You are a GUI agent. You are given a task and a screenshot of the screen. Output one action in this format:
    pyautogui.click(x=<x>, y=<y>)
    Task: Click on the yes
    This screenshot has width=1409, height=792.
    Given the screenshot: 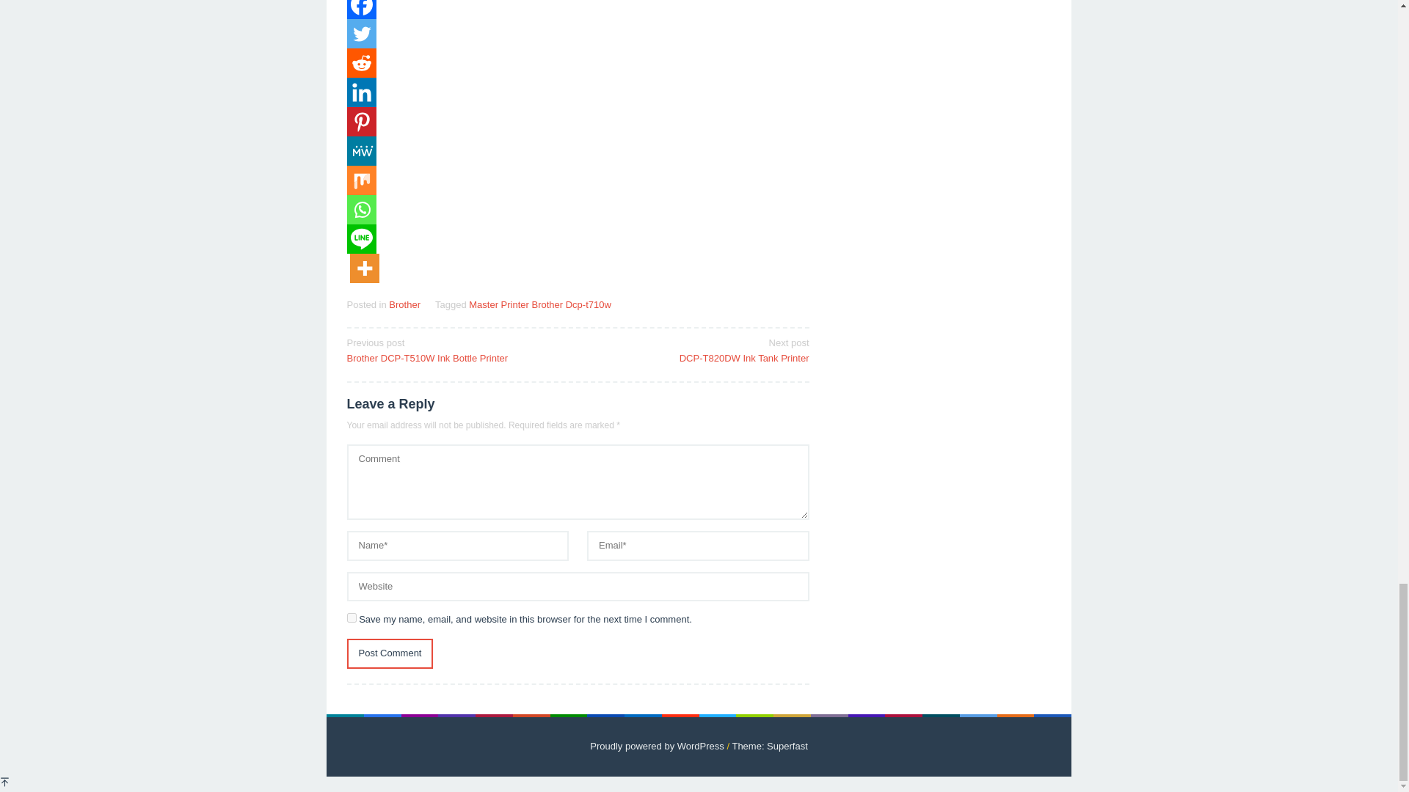 What is the action you would take?
    pyautogui.click(x=351, y=617)
    